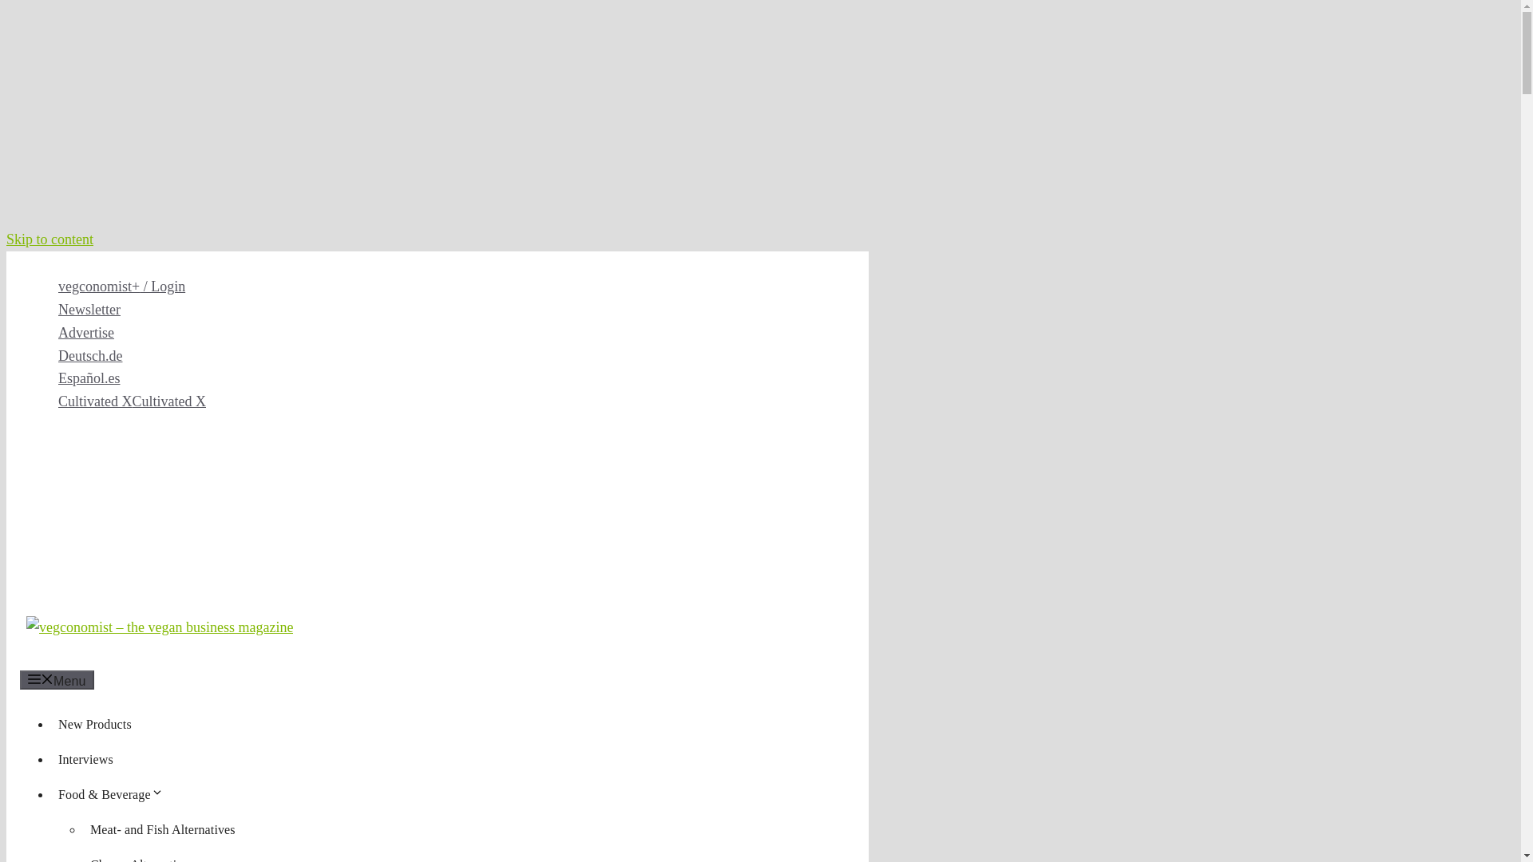 The height and width of the screenshot is (862, 1533). I want to click on Skip to content, so click(50, 239).